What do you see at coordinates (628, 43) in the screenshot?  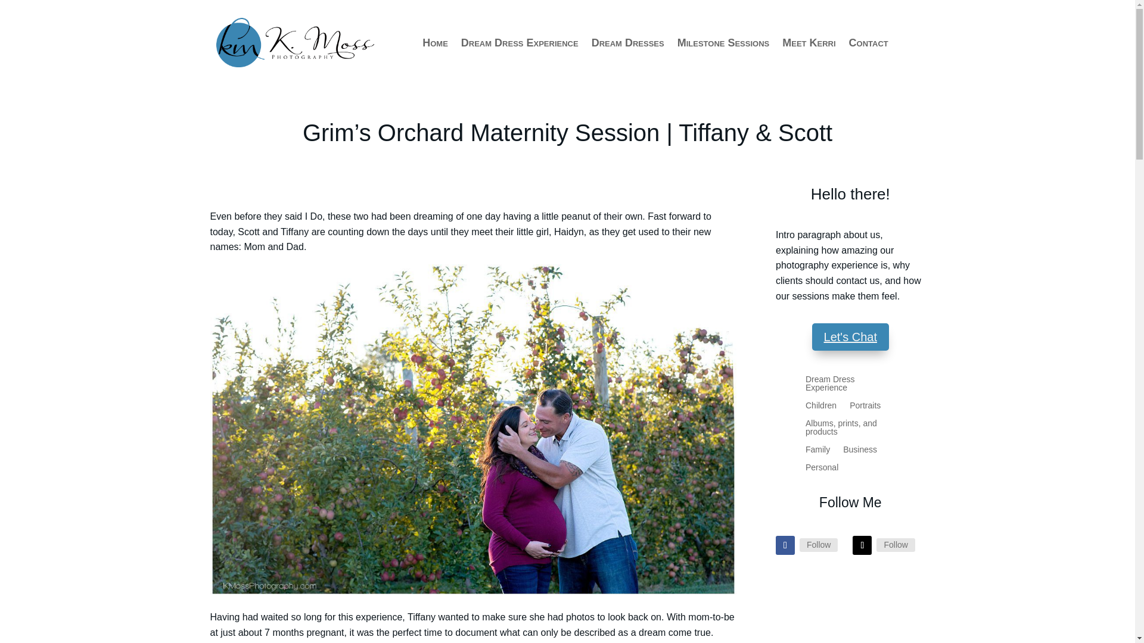 I see `Dream Dresses` at bounding box center [628, 43].